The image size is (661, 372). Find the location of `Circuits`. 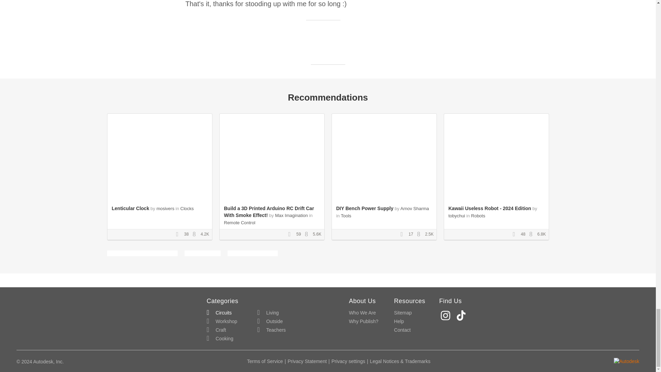

Circuits is located at coordinates (219, 313).